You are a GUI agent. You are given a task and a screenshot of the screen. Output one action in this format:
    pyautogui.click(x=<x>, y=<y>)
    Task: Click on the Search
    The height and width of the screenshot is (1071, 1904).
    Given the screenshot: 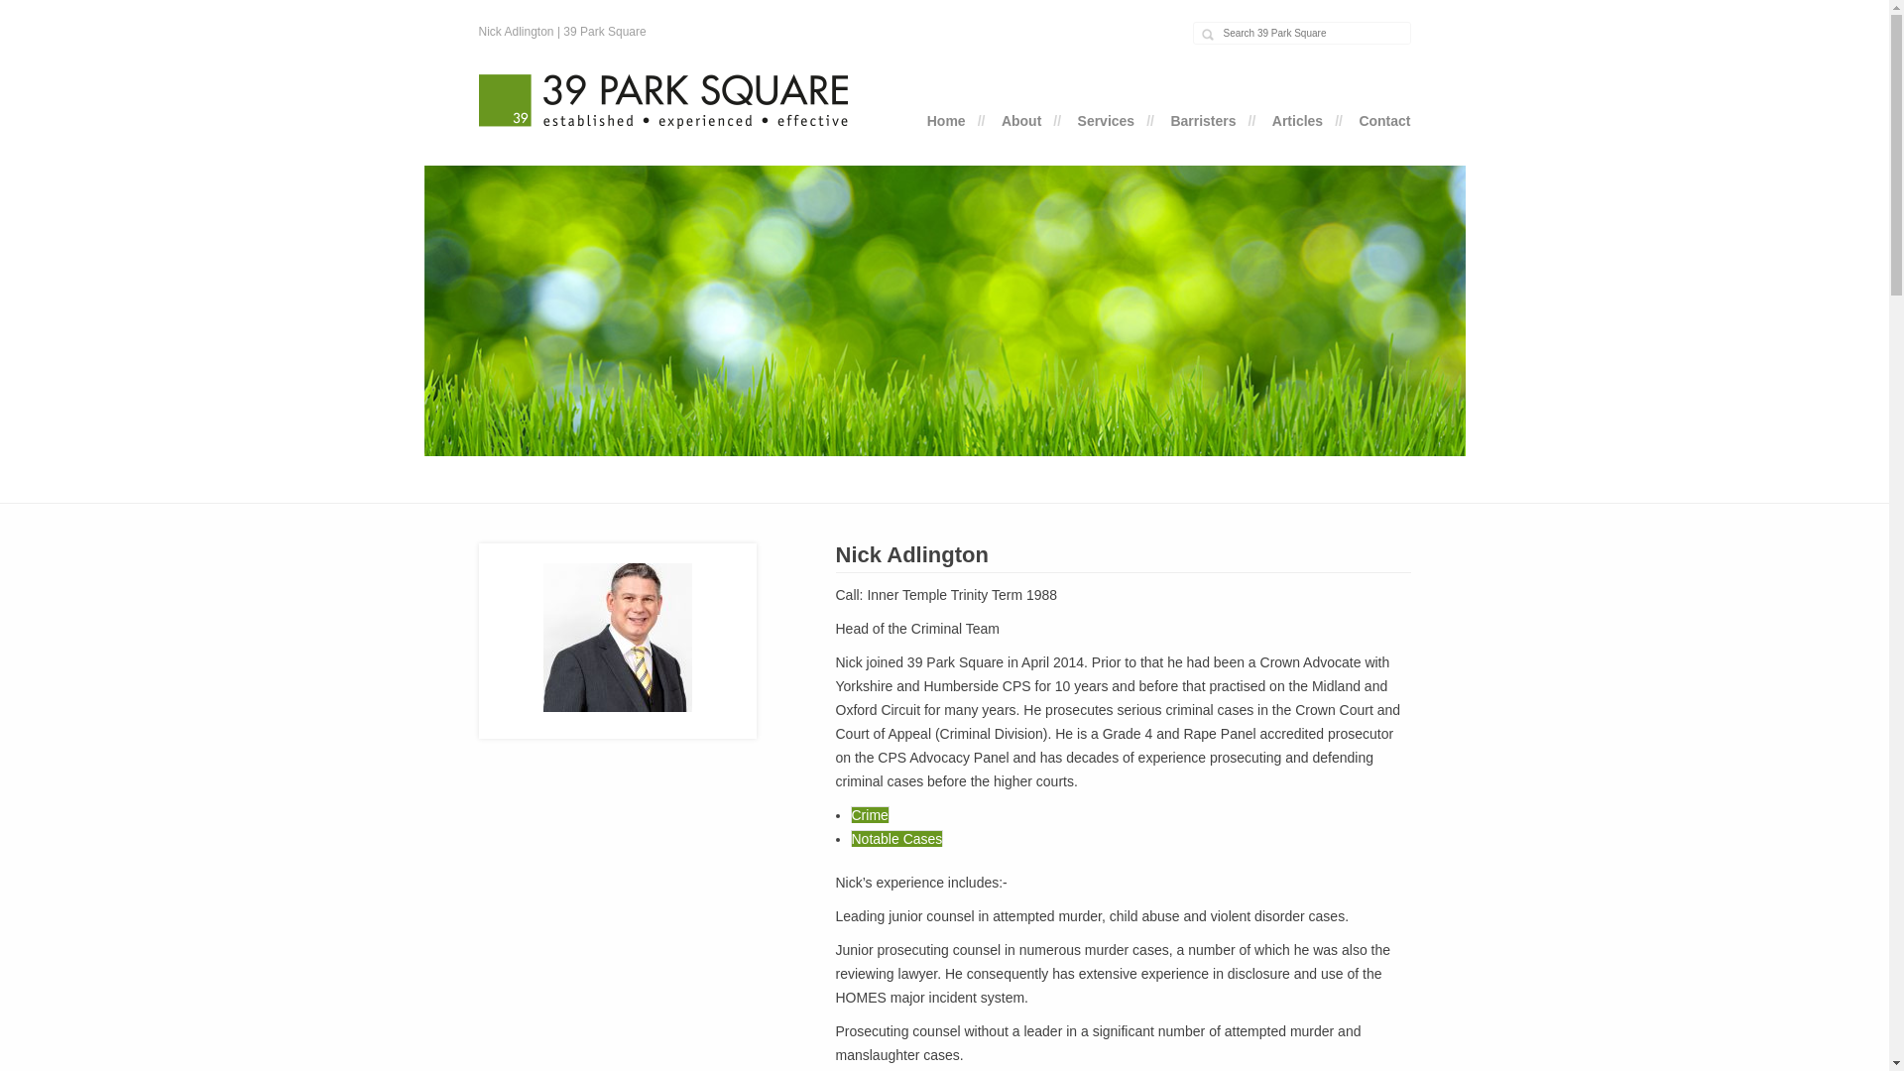 What is the action you would take?
    pyautogui.click(x=29, y=10)
    